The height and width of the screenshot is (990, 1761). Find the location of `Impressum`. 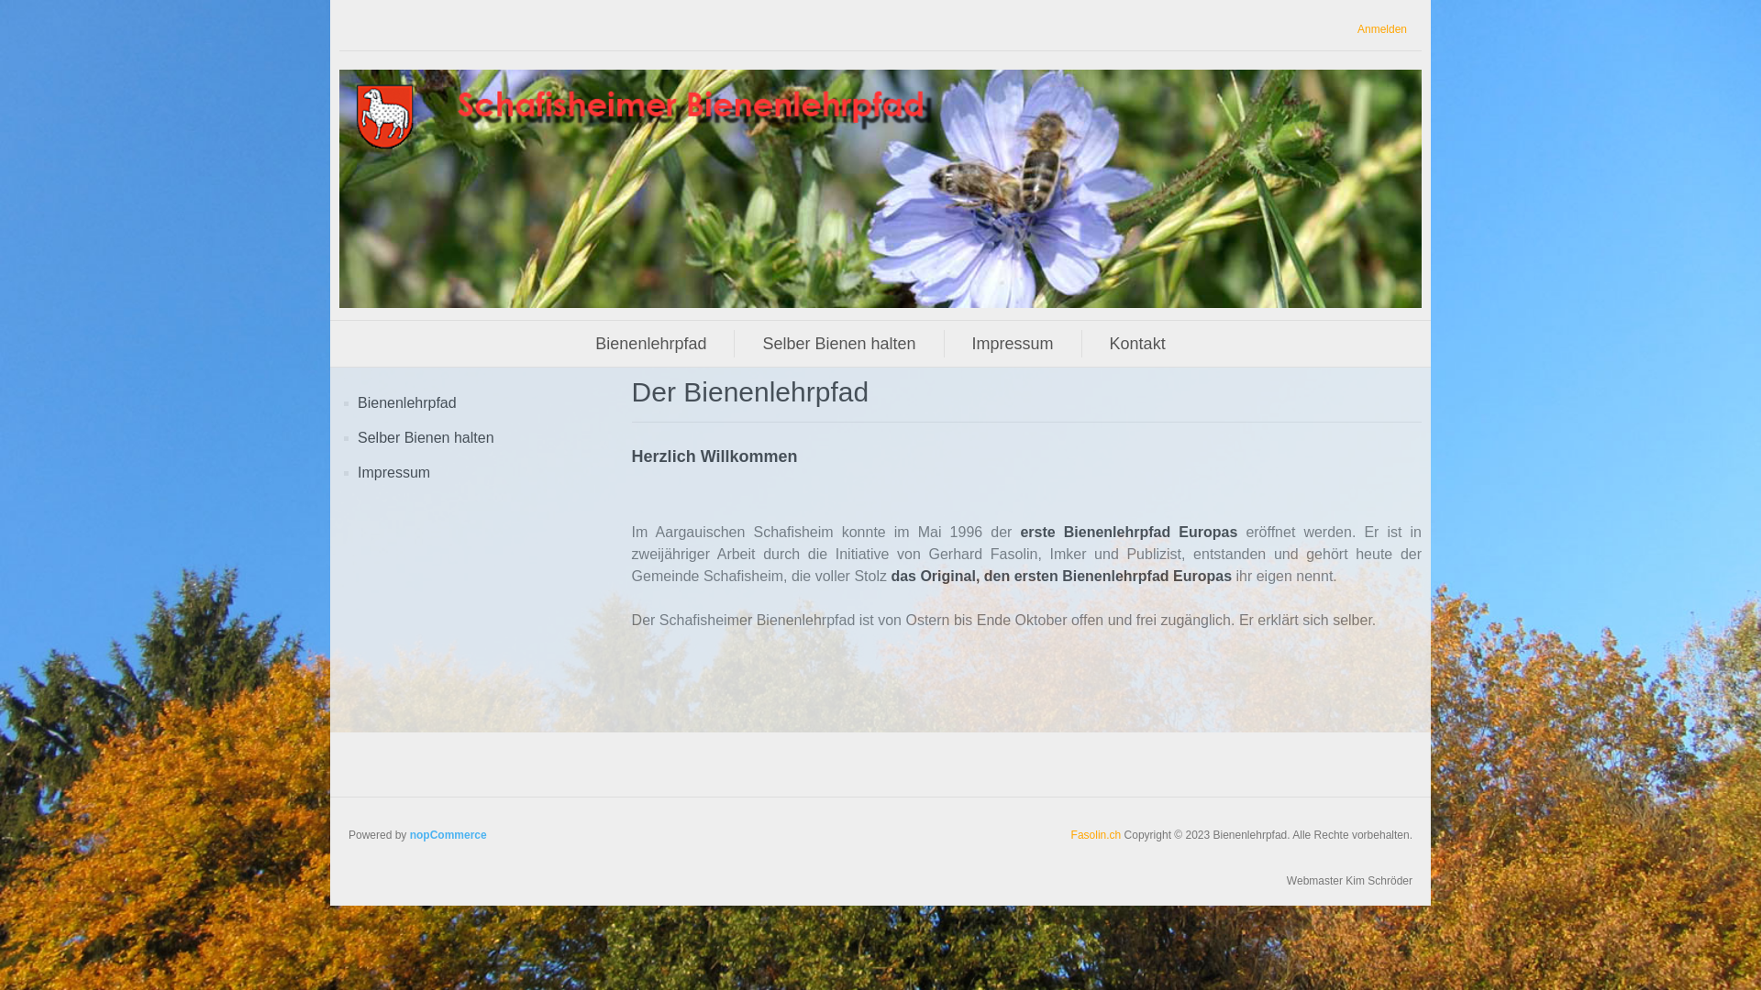

Impressum is located at coordinates (1013, 344).